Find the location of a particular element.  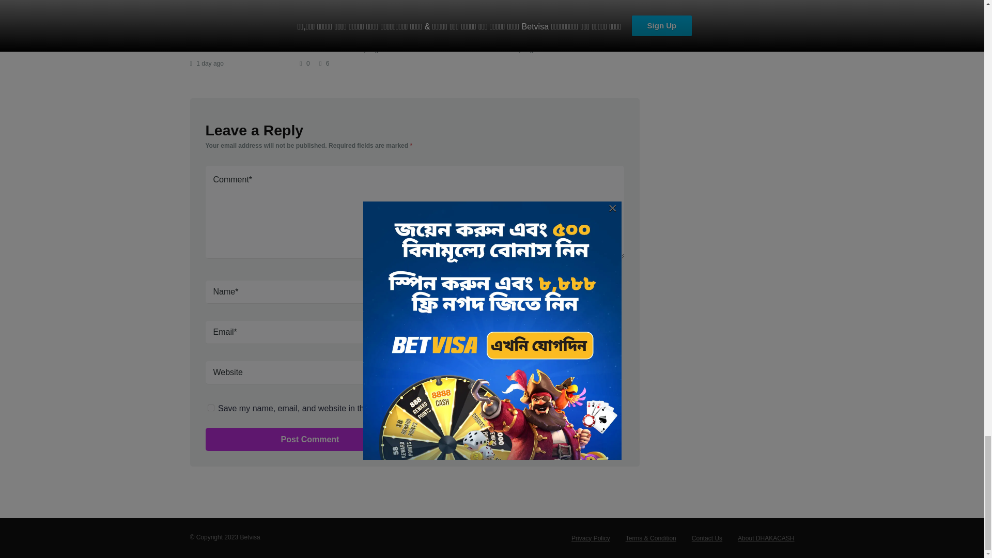

yes is located at coordinates (211, 408).